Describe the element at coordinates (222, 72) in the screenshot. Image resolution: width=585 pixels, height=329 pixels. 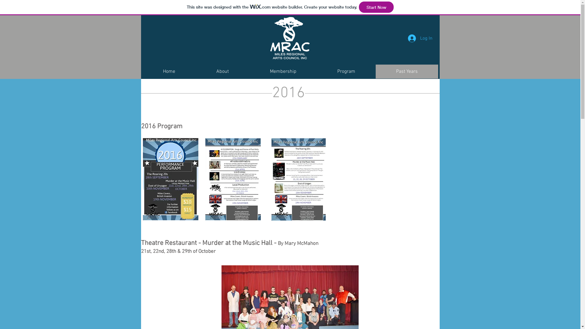
I see `About` at that location.